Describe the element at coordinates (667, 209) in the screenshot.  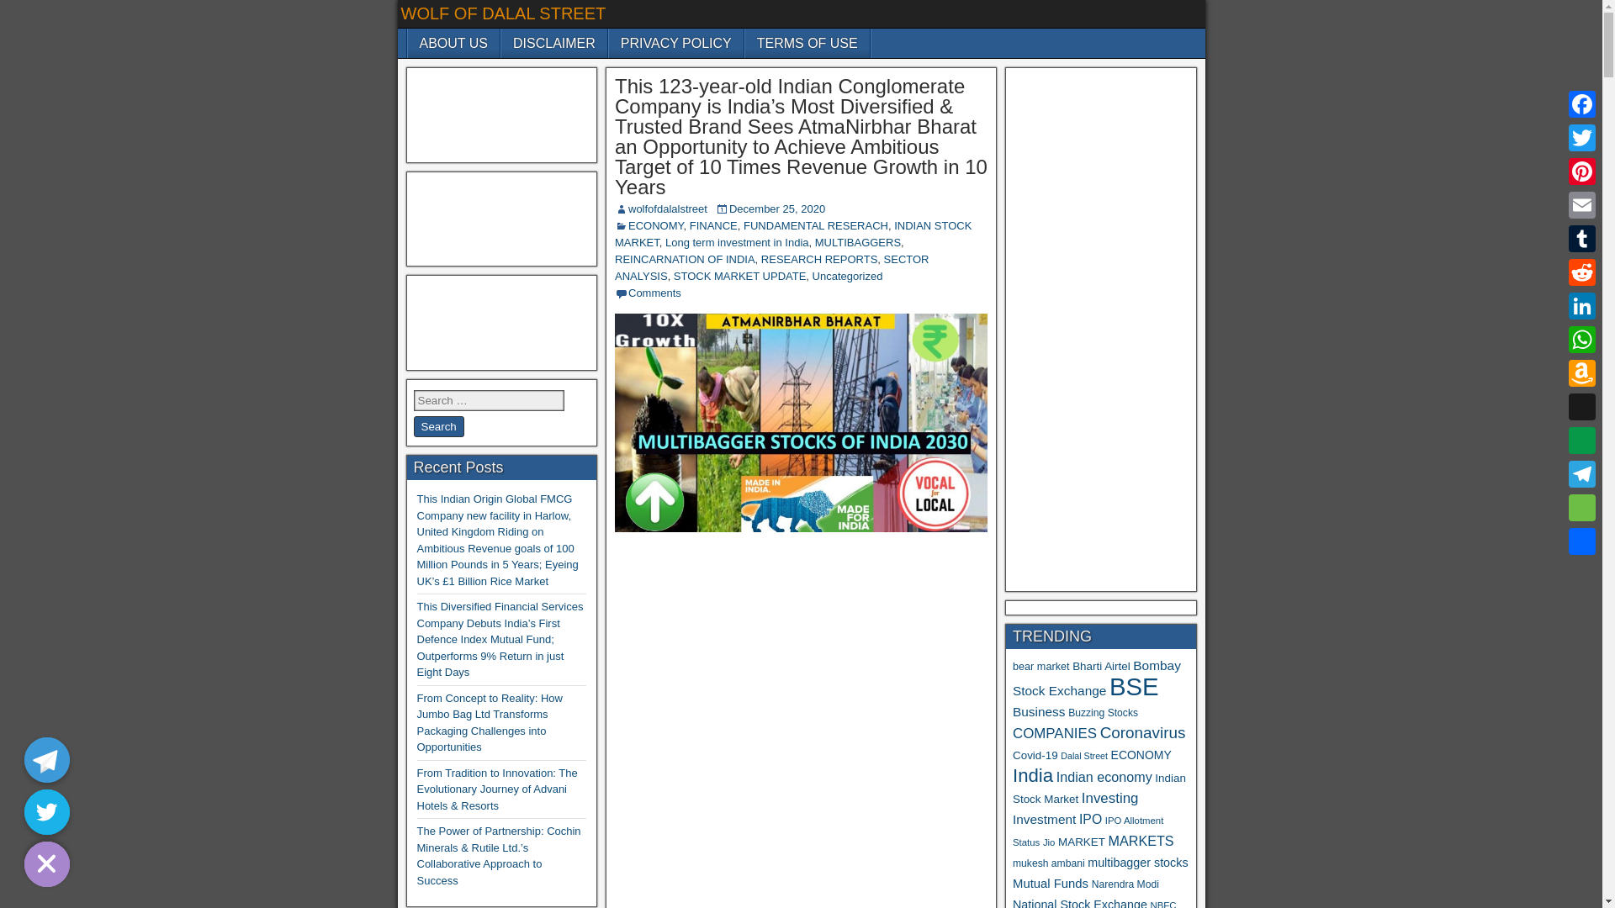
I see `wolfofdalalstreet` at that location.